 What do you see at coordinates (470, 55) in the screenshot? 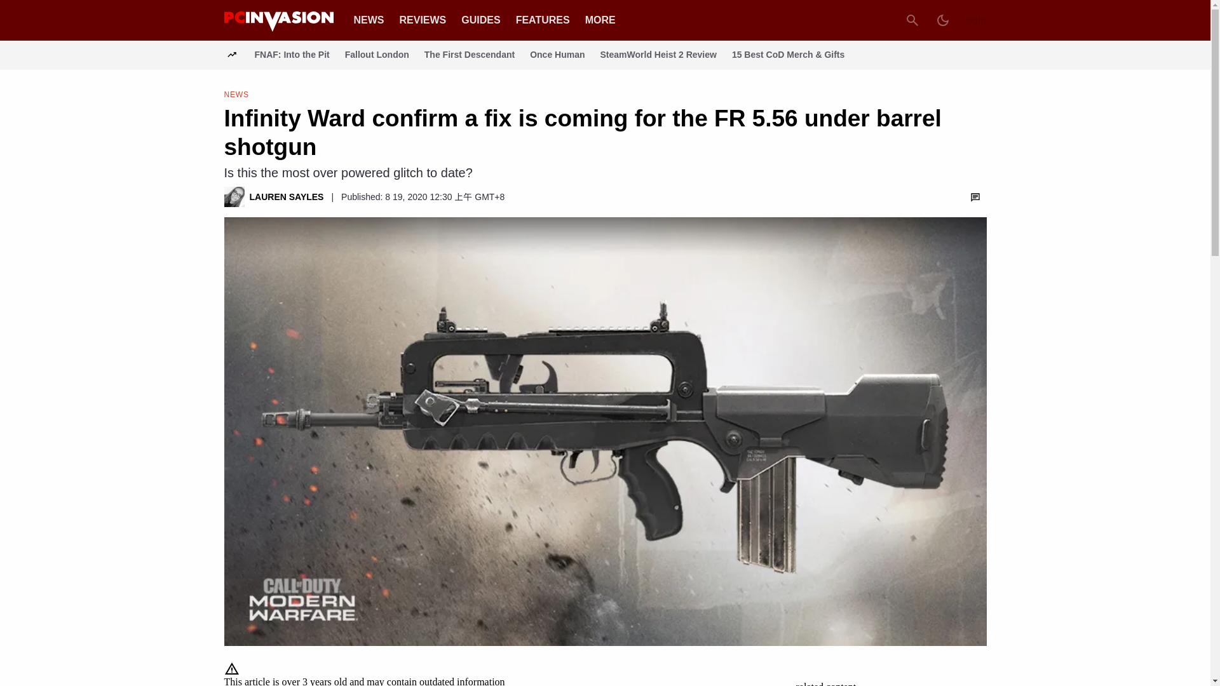
I see `The First Descendant` at bounding box center [470, 55].